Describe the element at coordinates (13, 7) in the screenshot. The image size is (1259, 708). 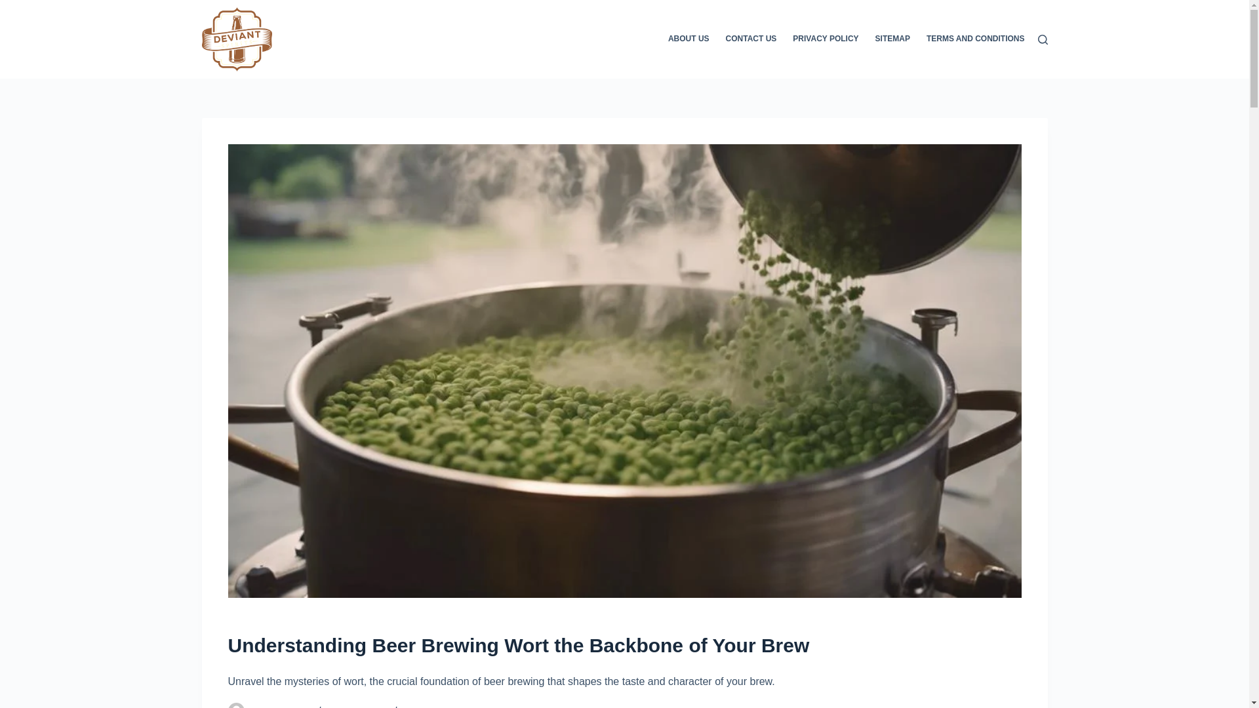
I see `Skip to content` at that location.